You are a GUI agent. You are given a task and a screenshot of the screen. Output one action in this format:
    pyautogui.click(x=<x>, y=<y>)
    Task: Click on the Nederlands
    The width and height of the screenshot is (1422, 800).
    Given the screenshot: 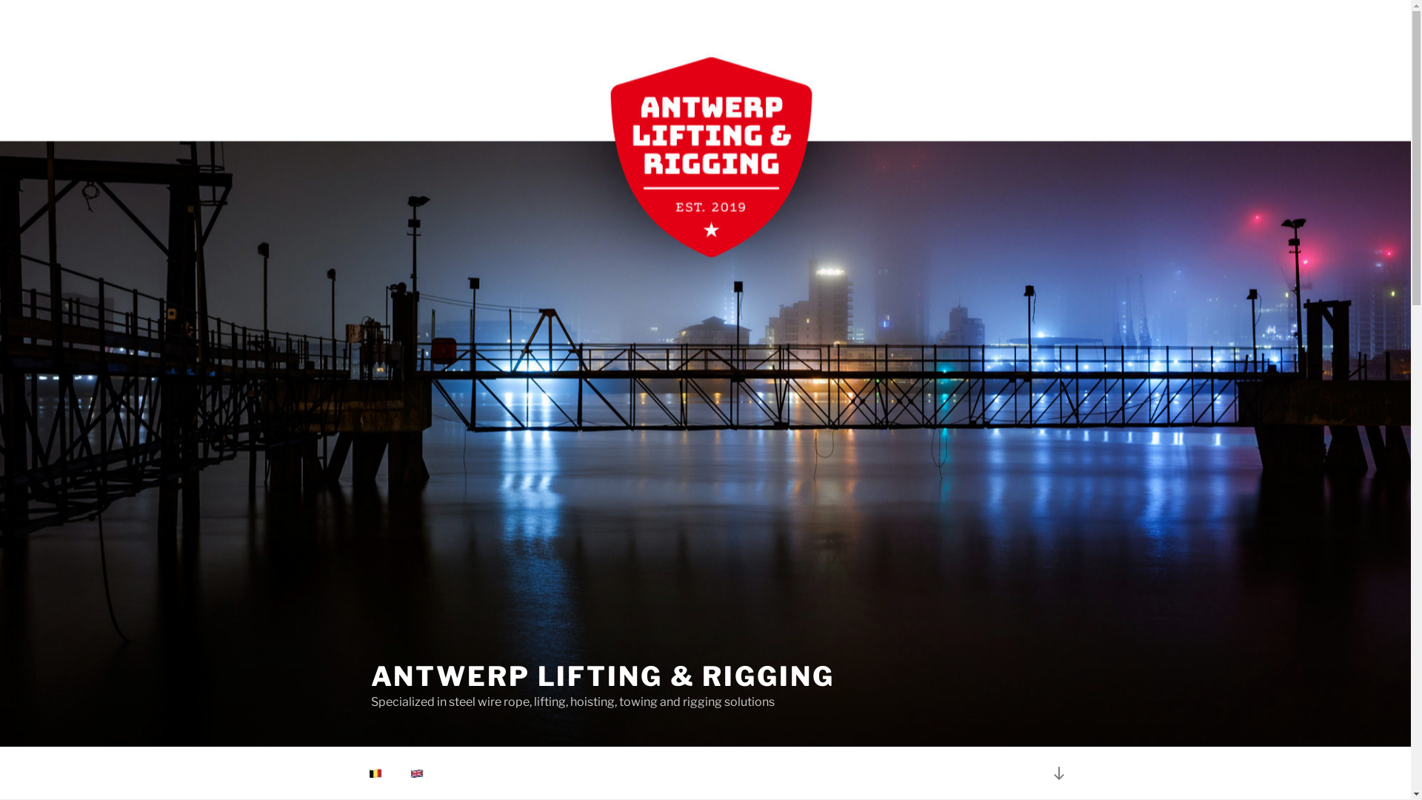 What is the action you would take?
    pyautogui.click(x=375, y=773)
    